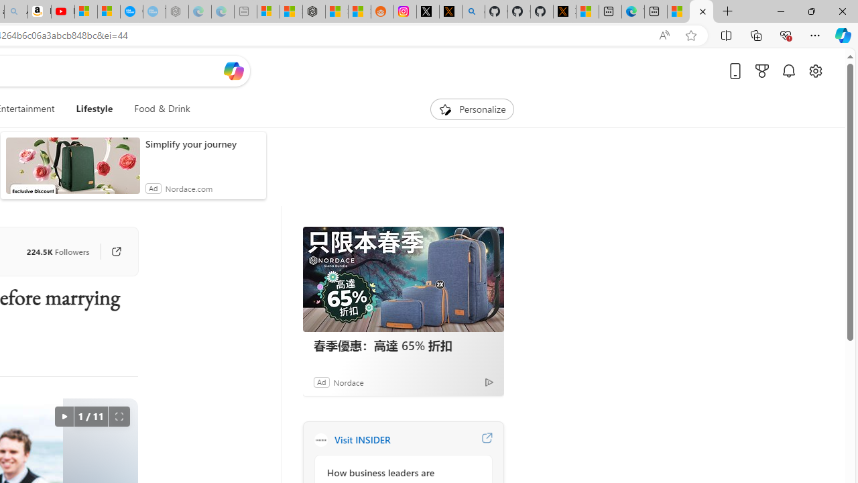 The width and height of the screenshot is (858, 483). What do you see at coordinates (162, 109) in the screenshot?
I see `Food & Drink` at bounding box center [162, 109].